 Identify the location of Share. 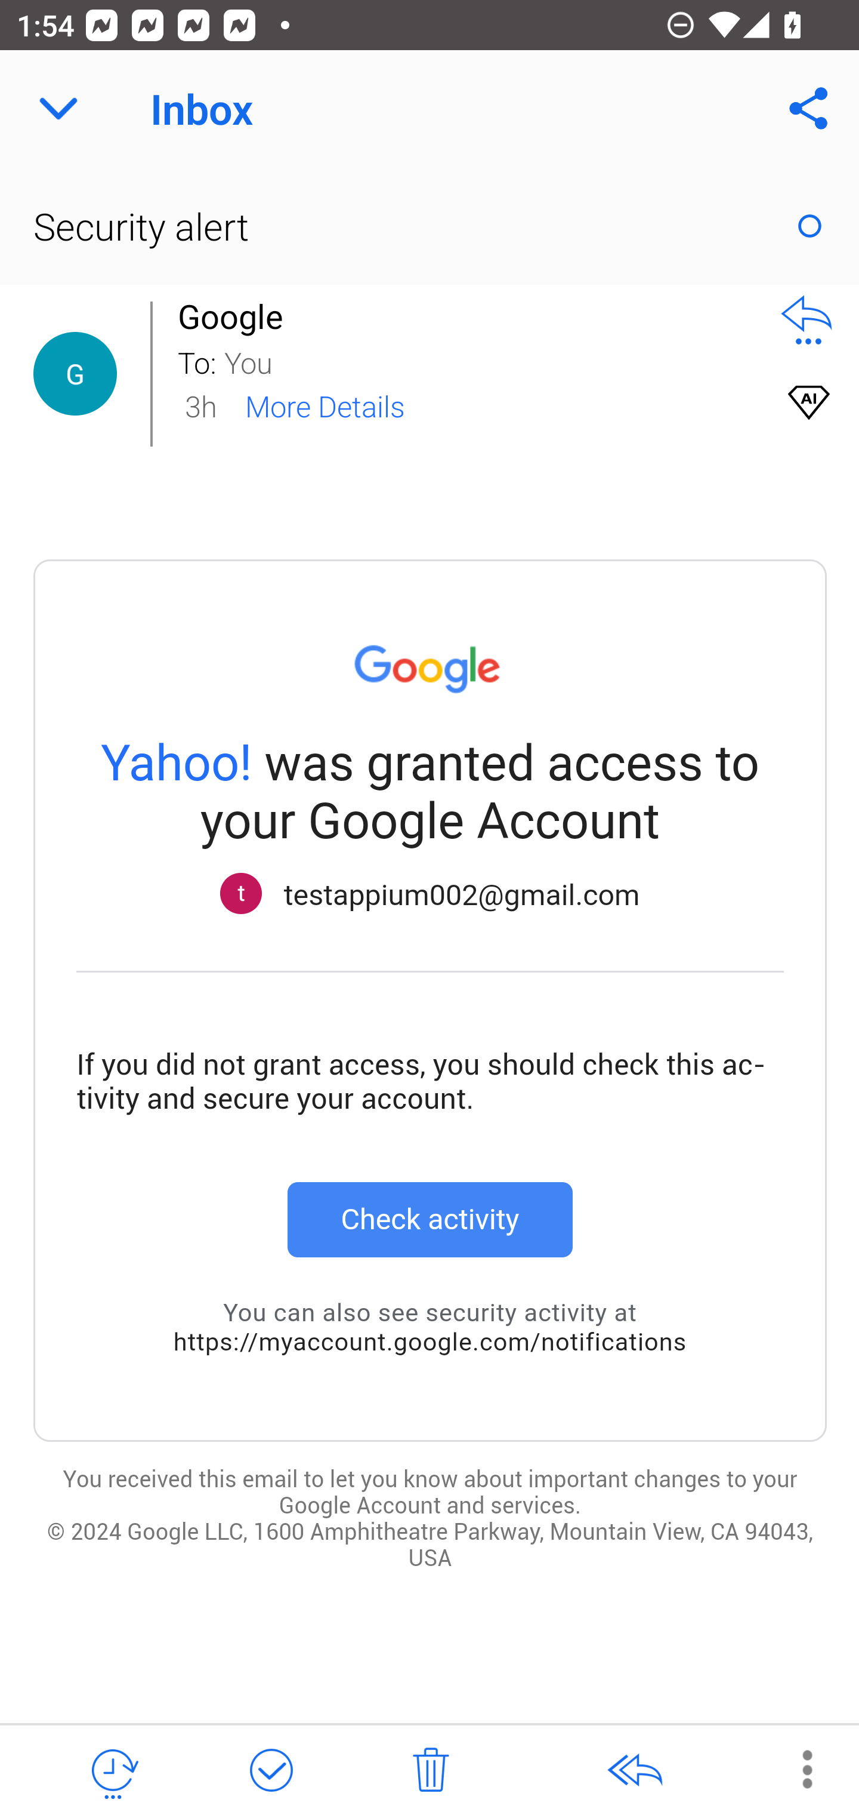
(809, 109).